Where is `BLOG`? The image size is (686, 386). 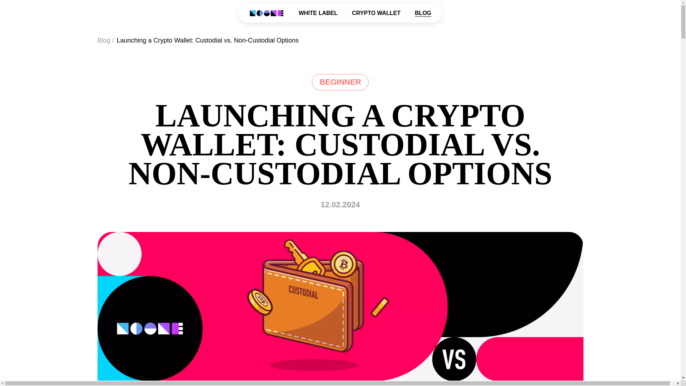 BLOG is located at coordinates (423, 13).